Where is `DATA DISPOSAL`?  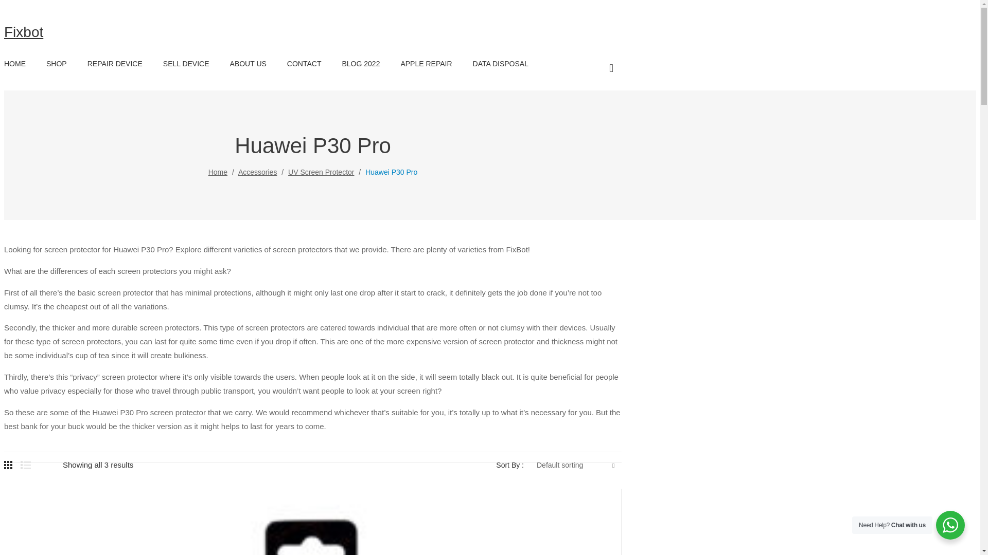 DATA DISPOSAL is located at coordinates (501, 64).